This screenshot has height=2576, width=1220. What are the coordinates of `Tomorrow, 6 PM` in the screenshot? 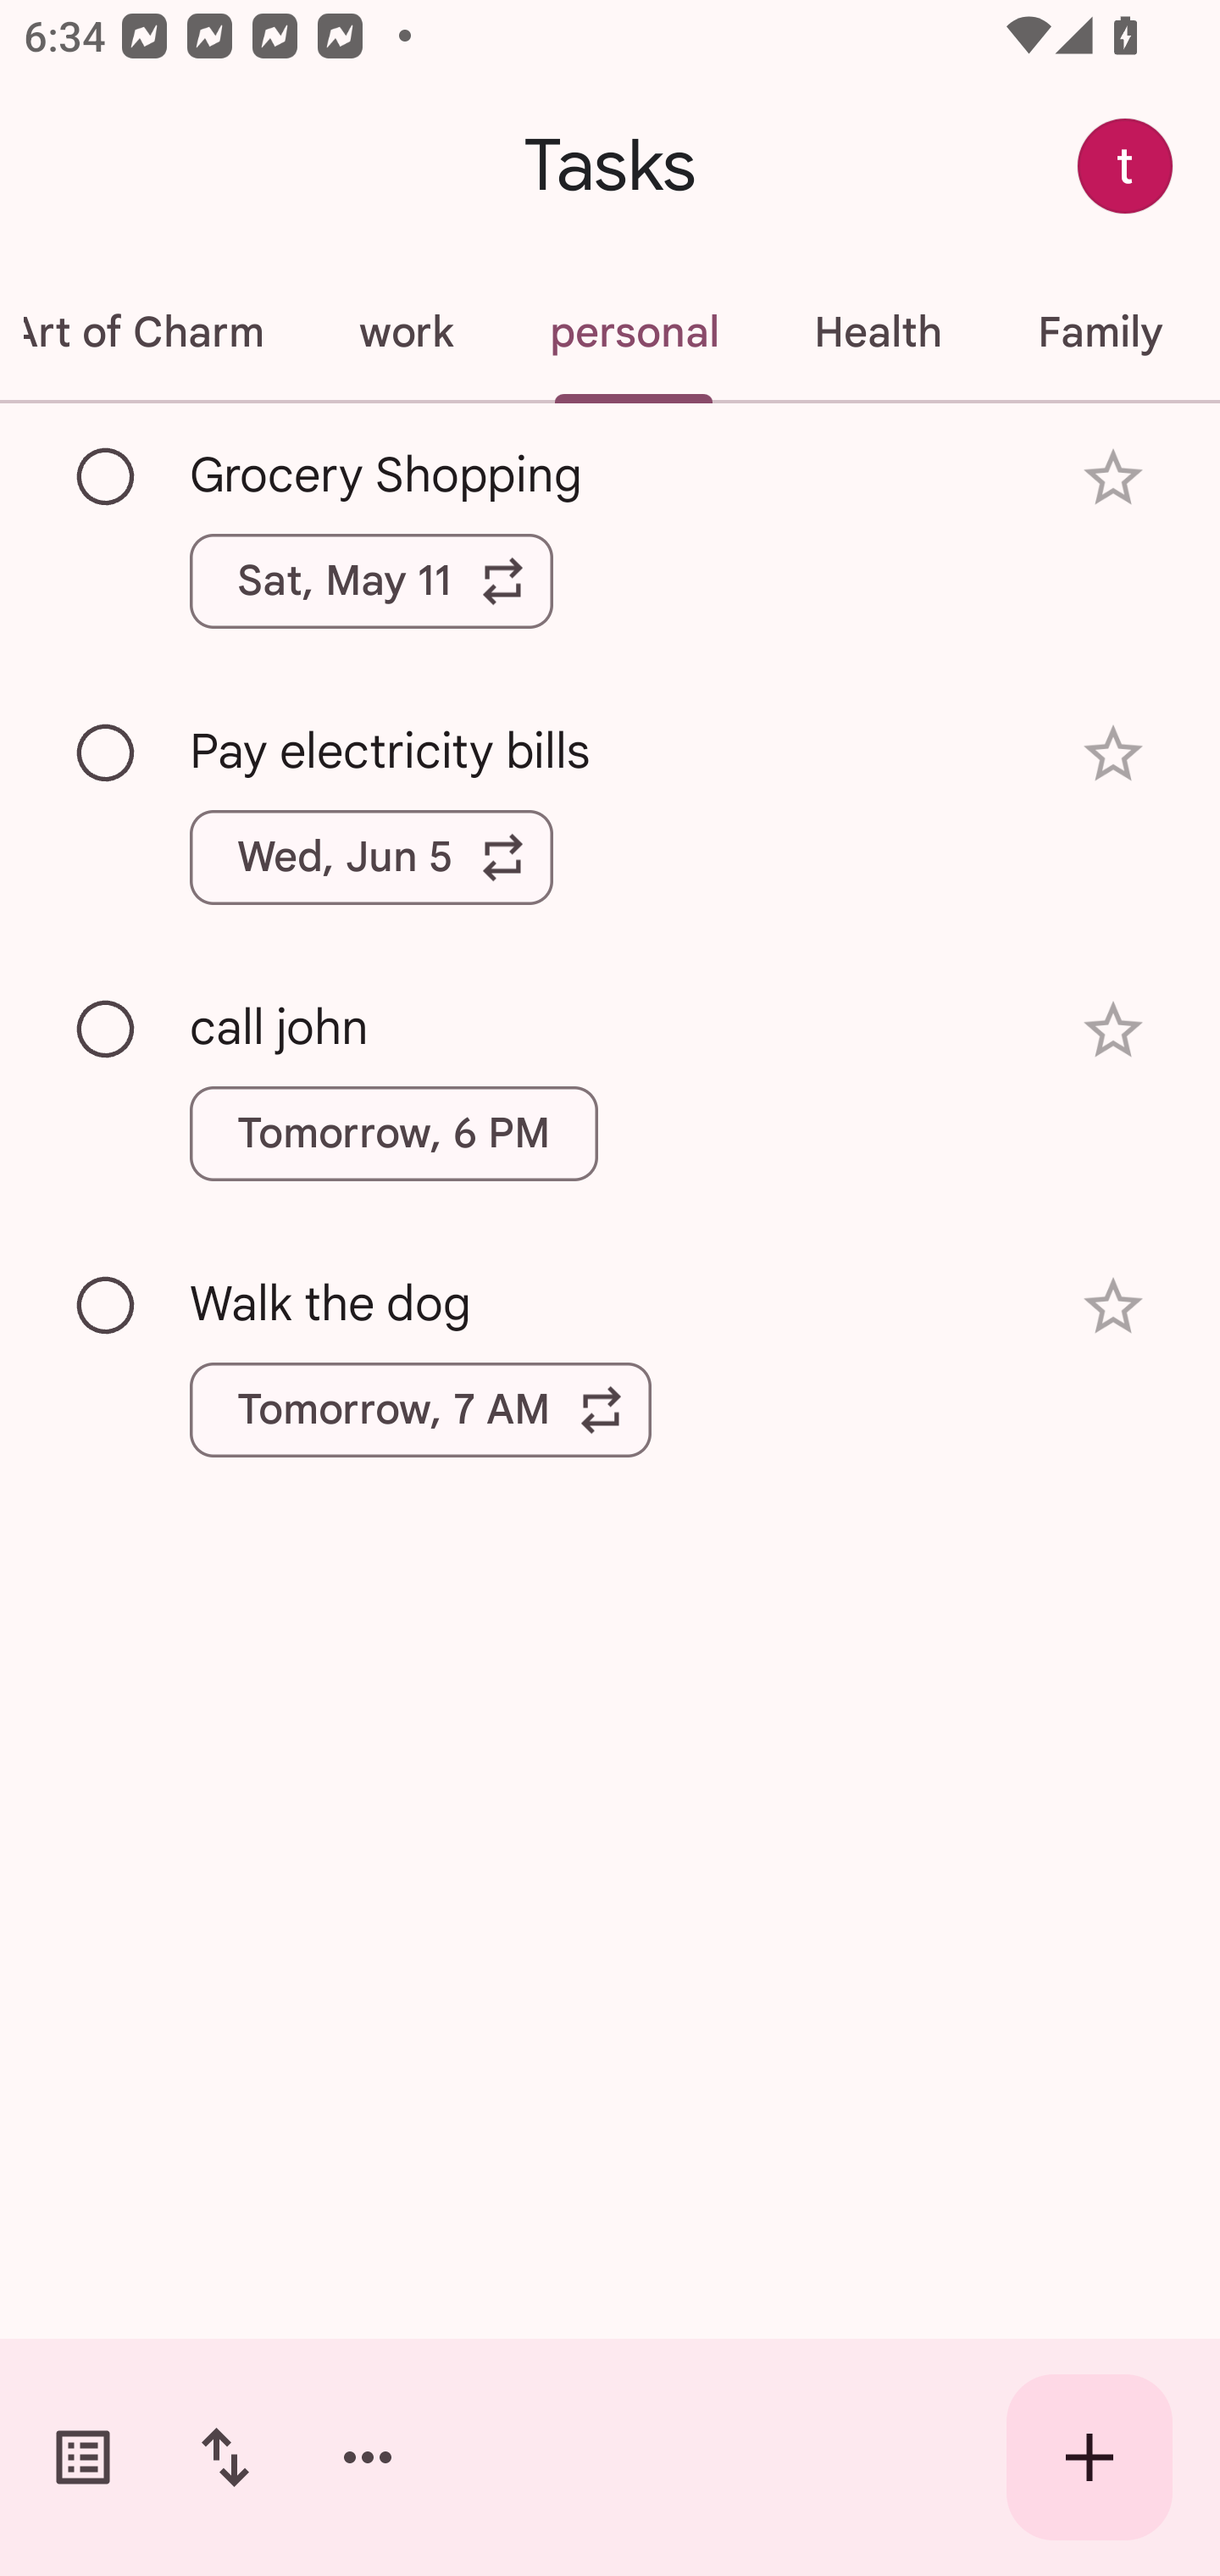 It's located at (393, 1133).